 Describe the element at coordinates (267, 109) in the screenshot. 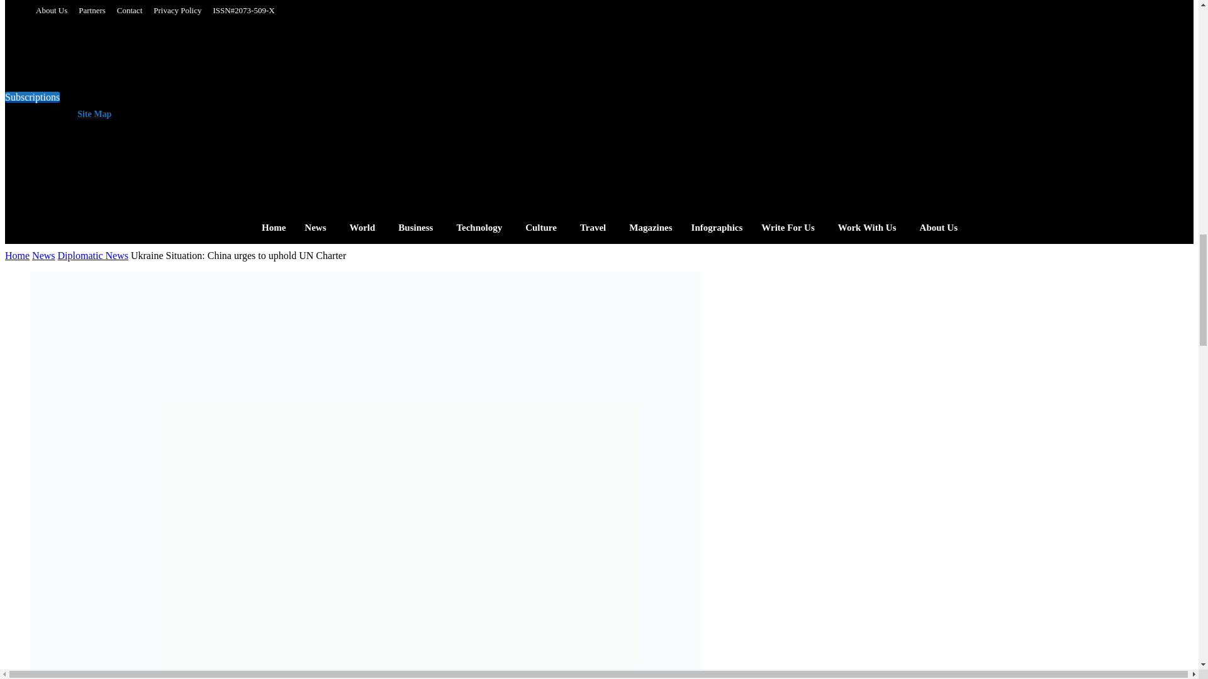

I see `Facebook` at that location.